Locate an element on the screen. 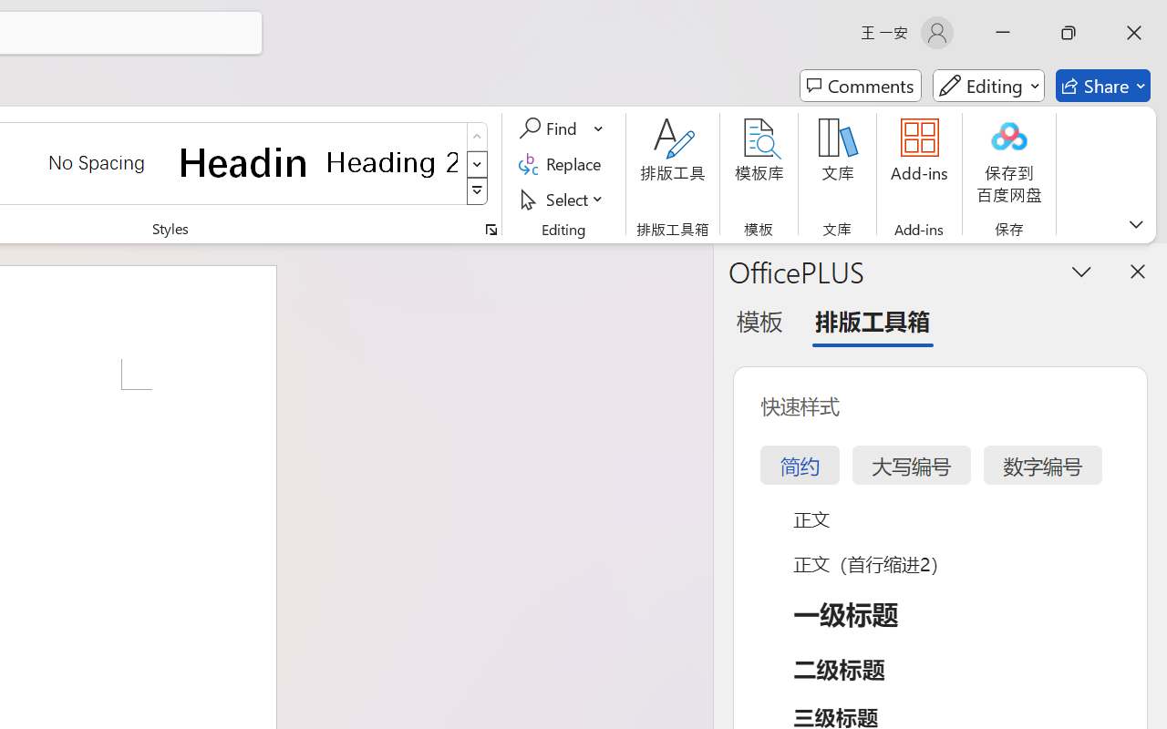 The image size is (1167, 729). Task Pane Options is located at coordinates (1081, 271).